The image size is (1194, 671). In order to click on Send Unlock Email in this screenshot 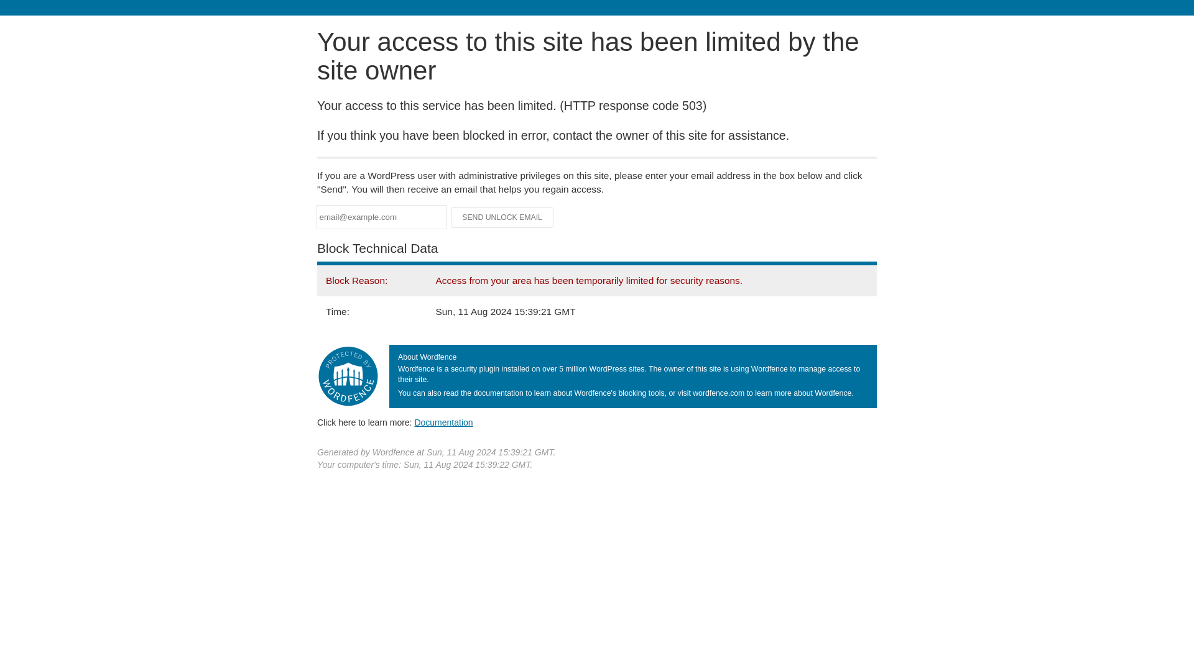, I will do `click(502, 217)`.